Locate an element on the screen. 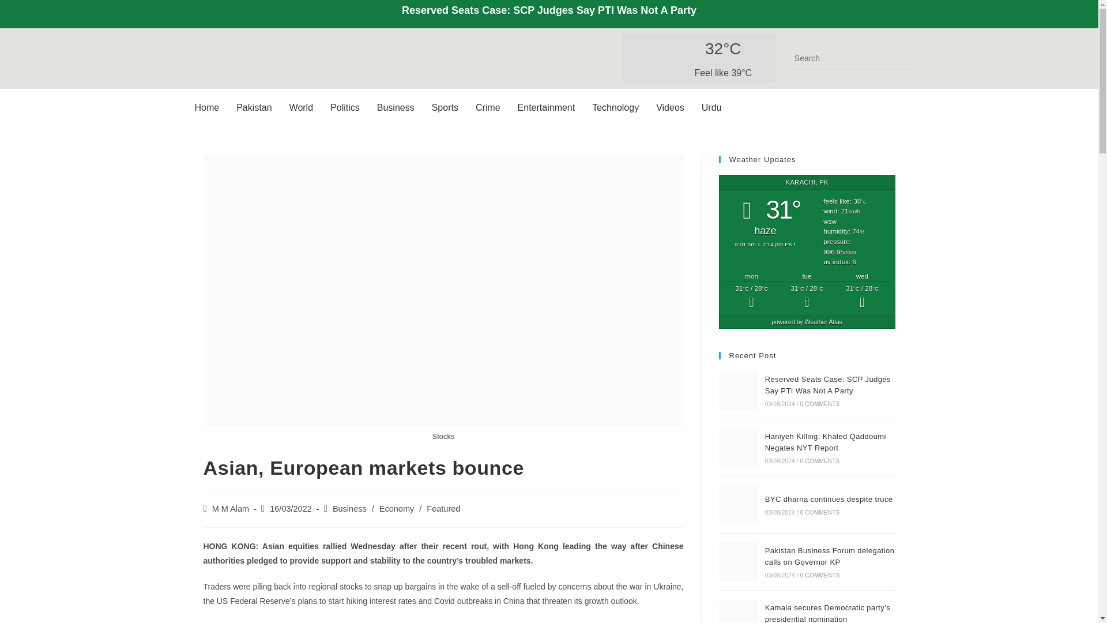  Posts by M M Alam is located at coordinates (231, 508).